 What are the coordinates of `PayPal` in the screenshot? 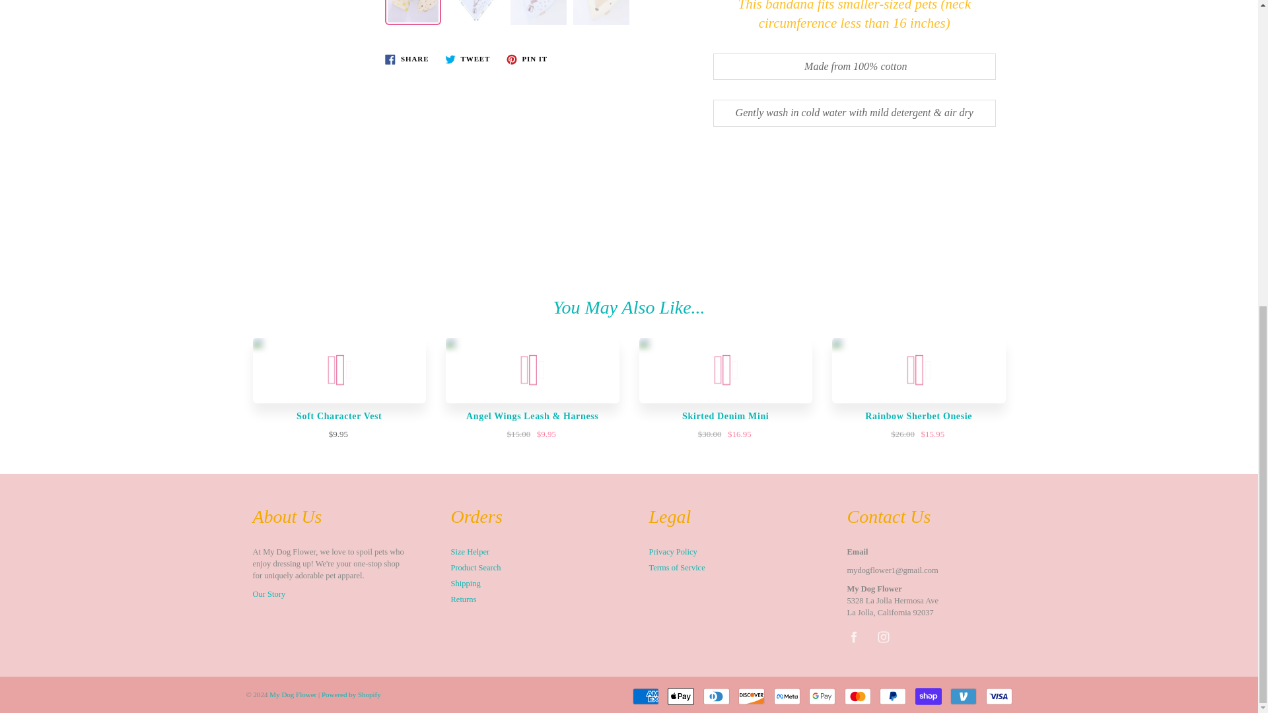 It's located at (893, 696).